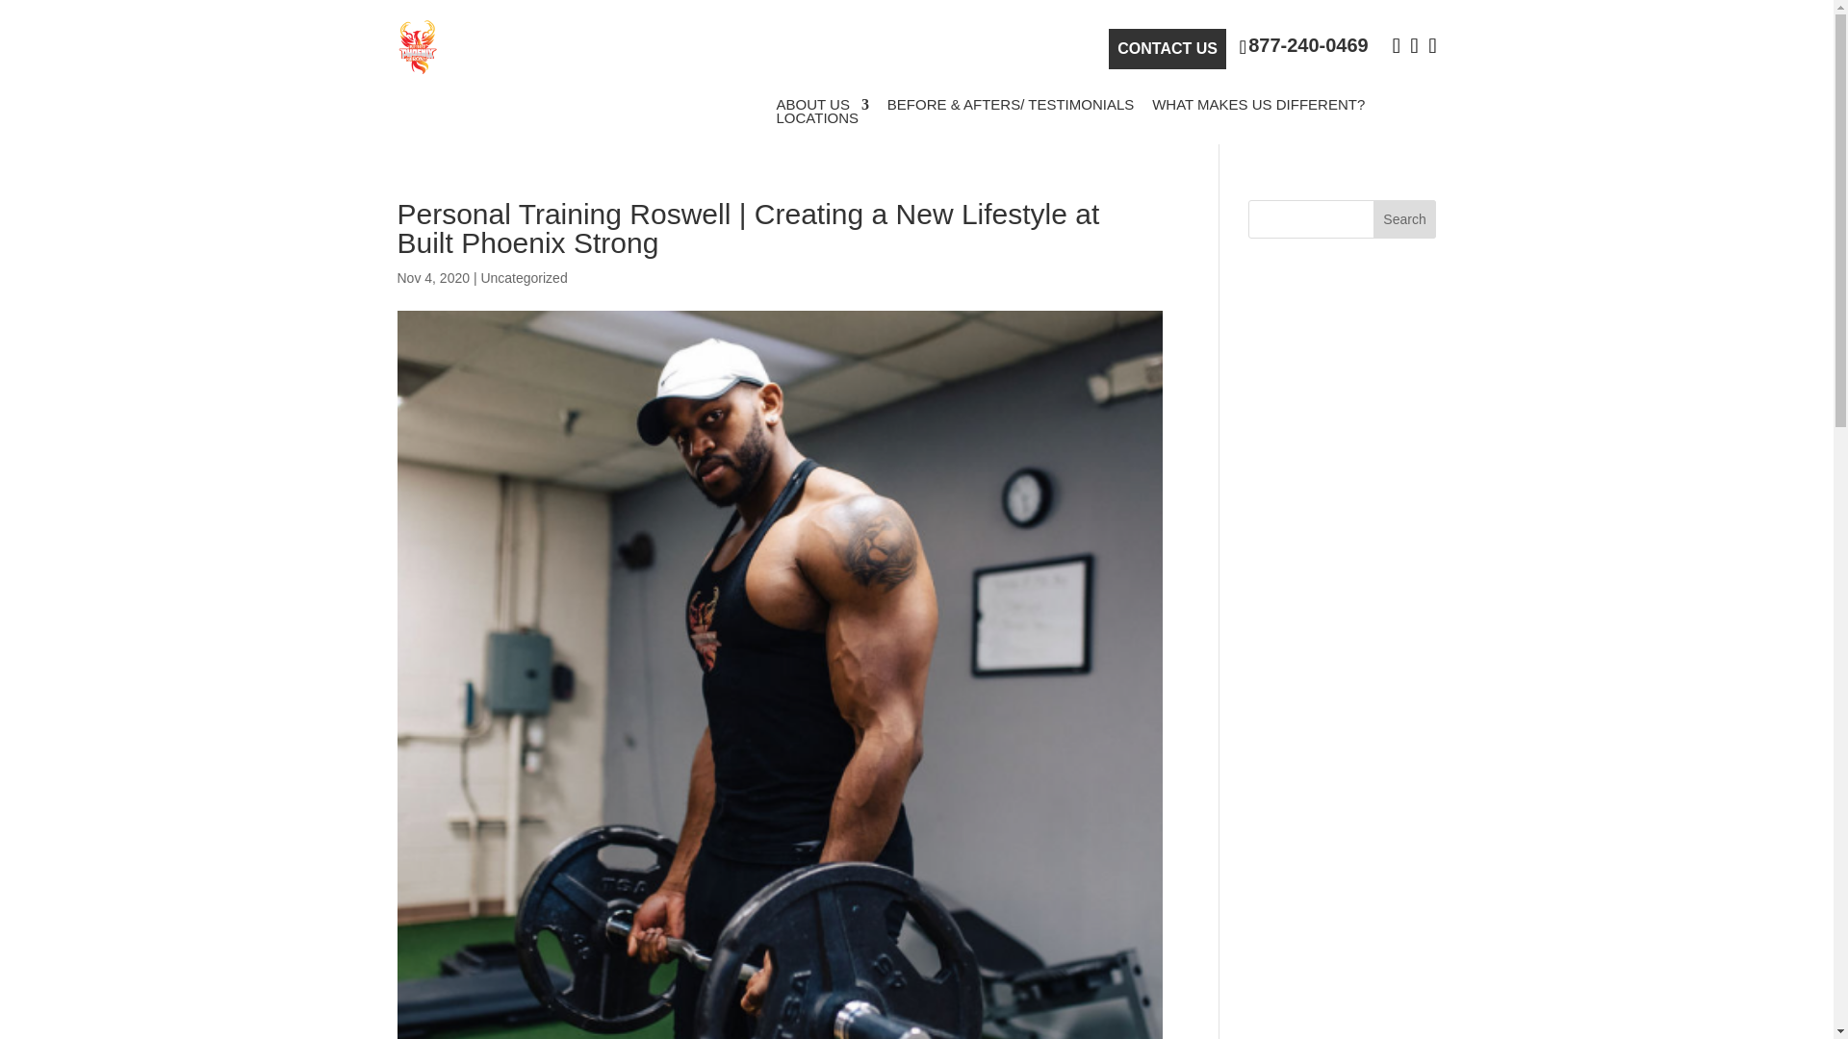 The image size is (1848, 1039). I want to click on Search, so click(1405, 219).